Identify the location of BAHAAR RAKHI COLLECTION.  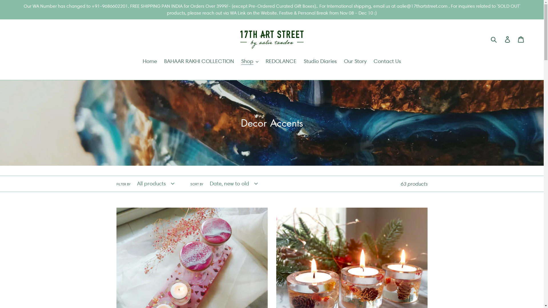
(199, 62).